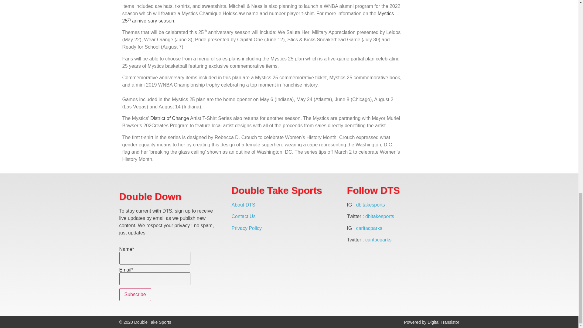 This screenshot has width=583, height=328. What do you see at coordinates (258, 17) in the screenshot?
I see `Mystics 25th anniversary season` at bounding box center [258, 17].